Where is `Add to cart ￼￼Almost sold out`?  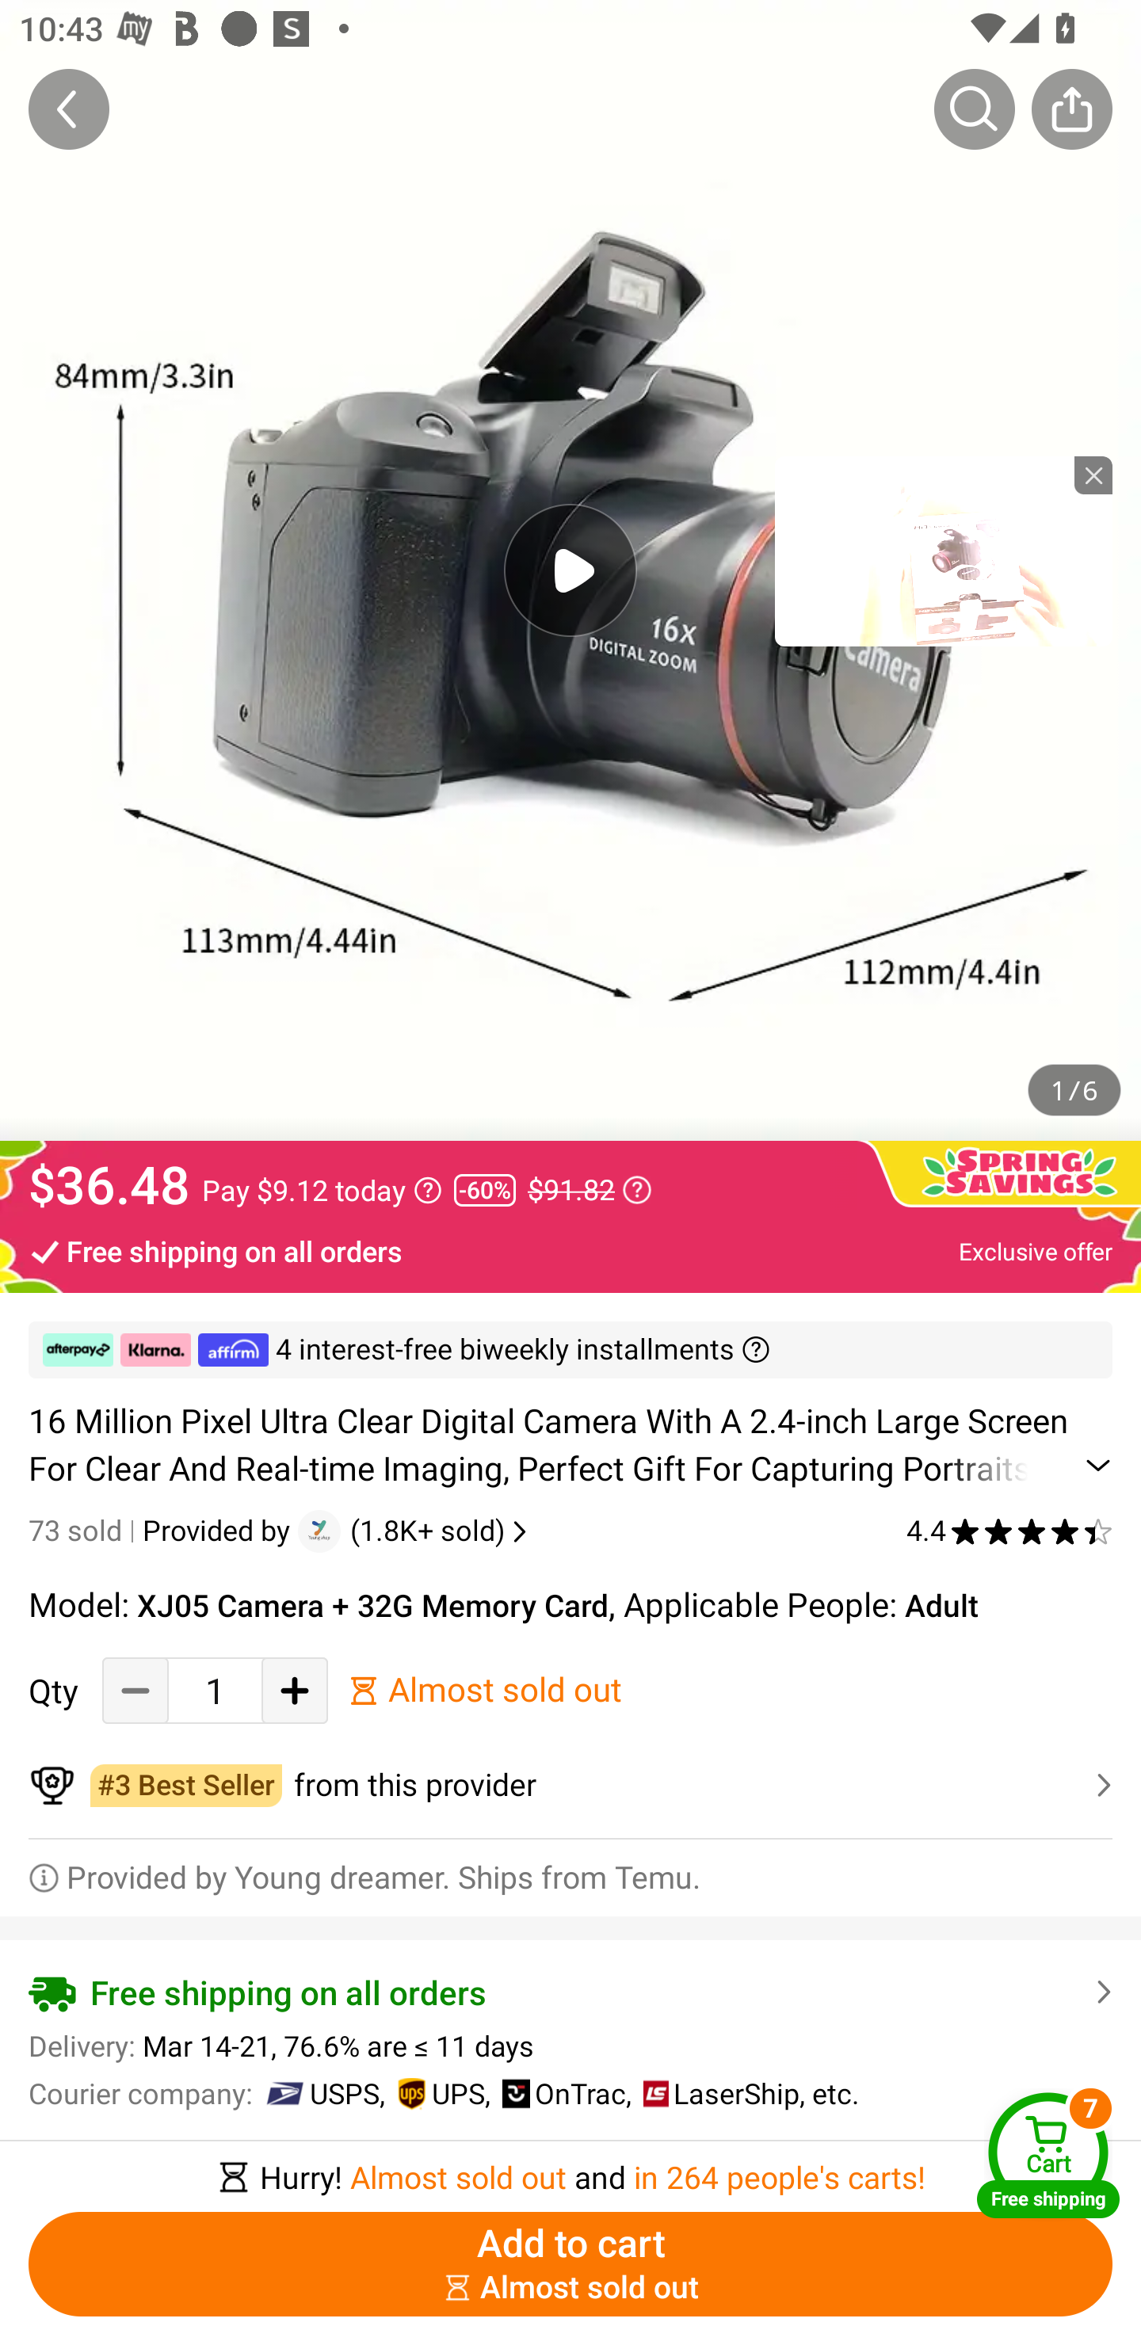
Add to cart ￼￼Almost sold out is located at coordinates (570, 2264).